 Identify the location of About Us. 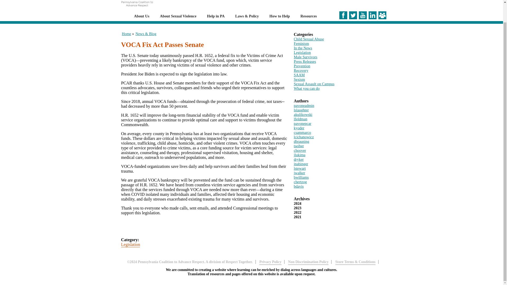
(142, 16).